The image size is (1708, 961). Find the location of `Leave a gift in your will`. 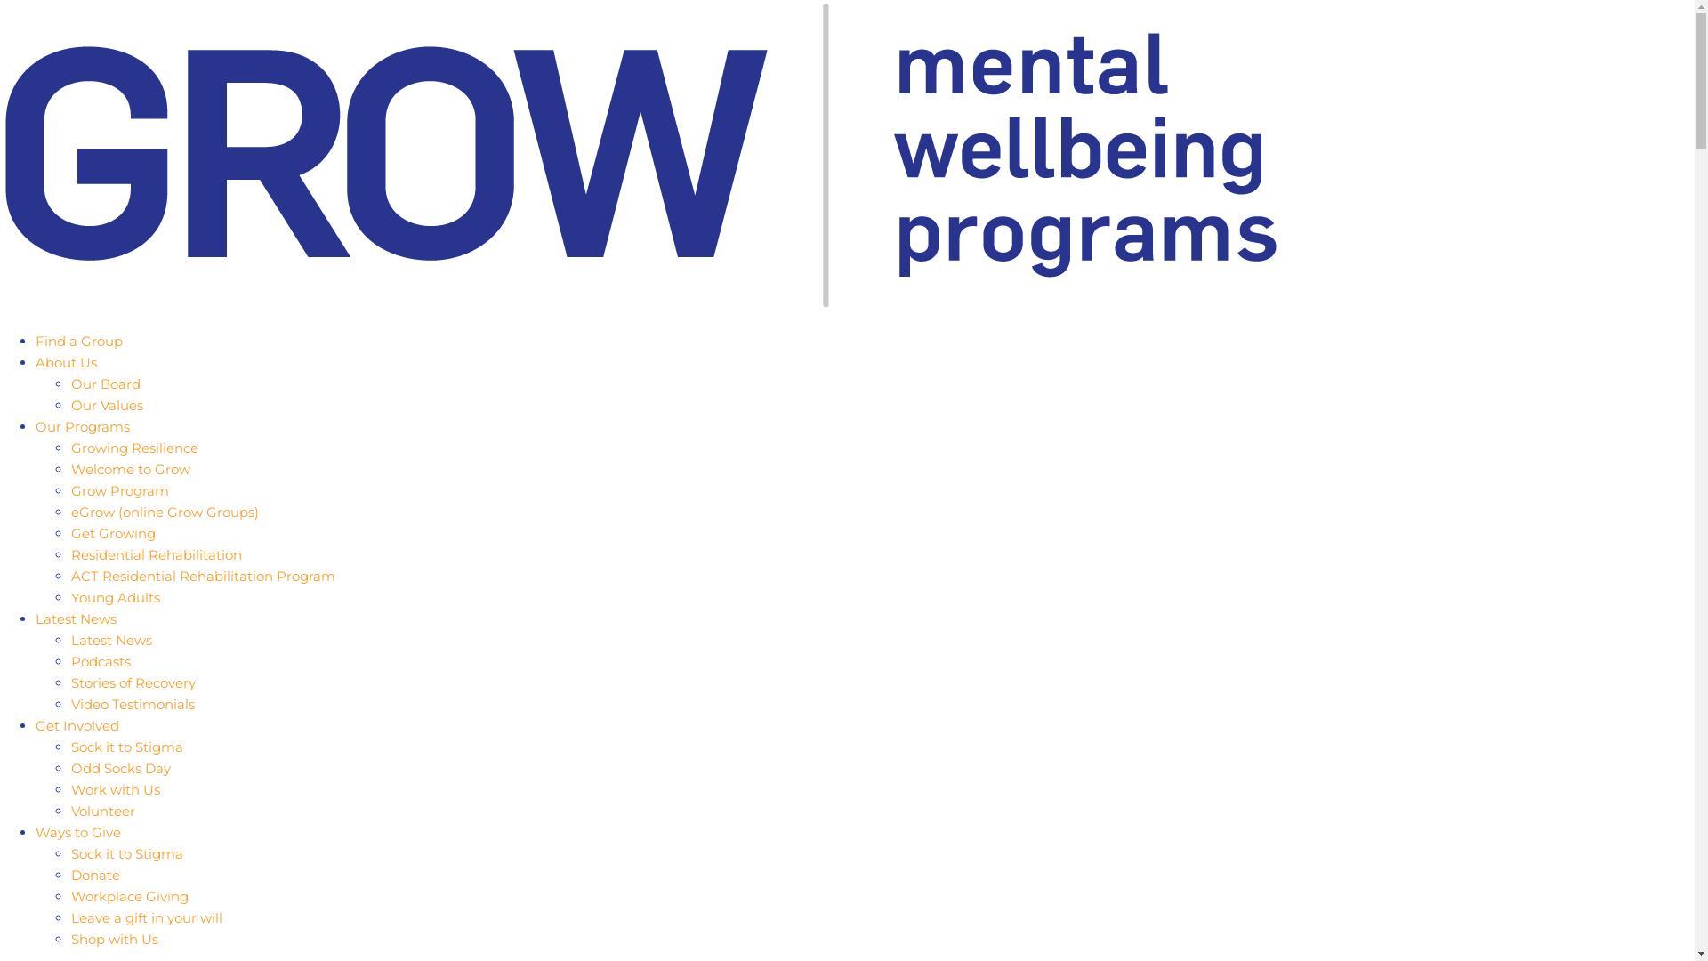

Leave a gift in your will is located at coordinates (147, 918).